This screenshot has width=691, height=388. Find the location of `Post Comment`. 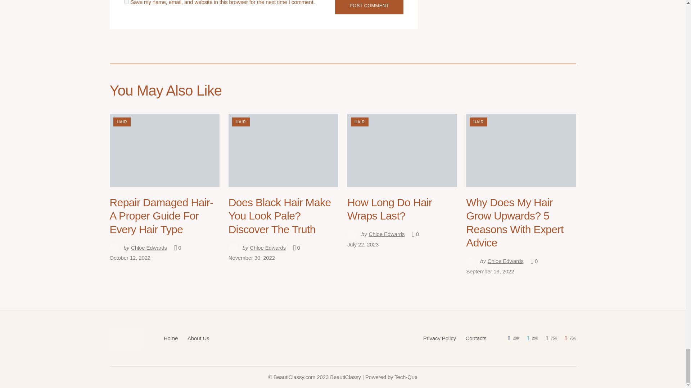

Post Comment is located at coordinates (369, 7).